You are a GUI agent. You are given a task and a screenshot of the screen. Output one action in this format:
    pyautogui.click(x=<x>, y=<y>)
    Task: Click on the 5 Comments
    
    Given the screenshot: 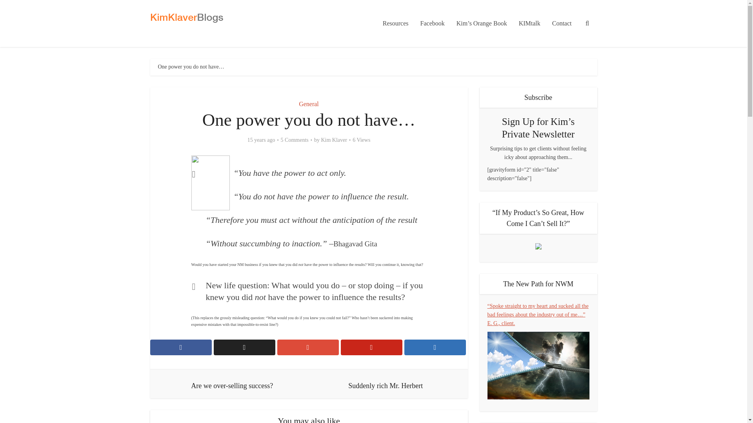 What is the action you would take?
    pyautogui.click(x=295, y=140)
    